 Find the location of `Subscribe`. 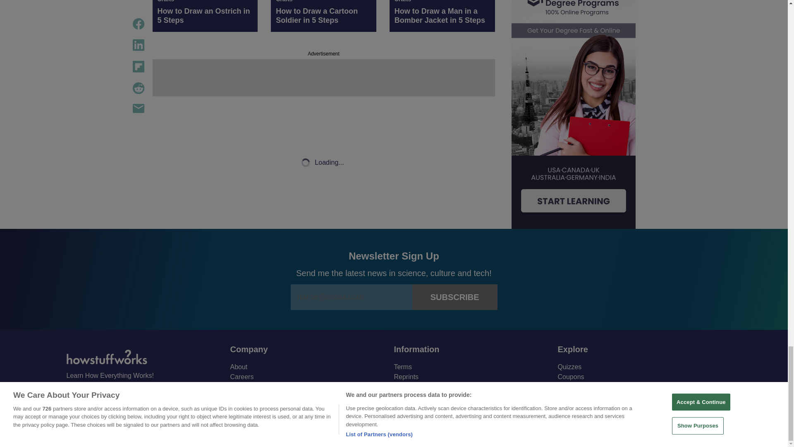

Subscribe is located at coordinates (455, 297).